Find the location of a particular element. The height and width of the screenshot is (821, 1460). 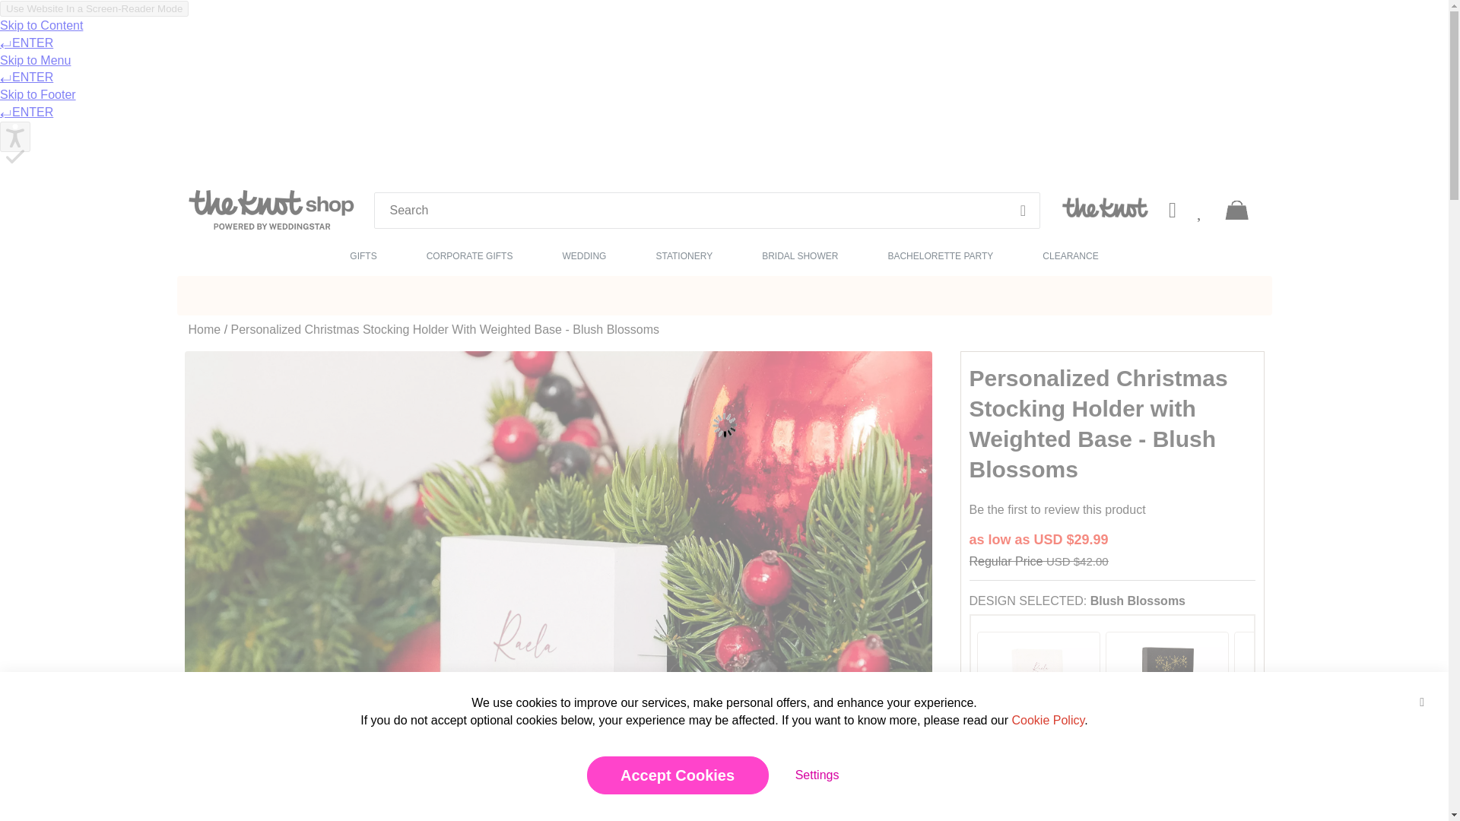

Availability is located at coordinates (1112, 815).